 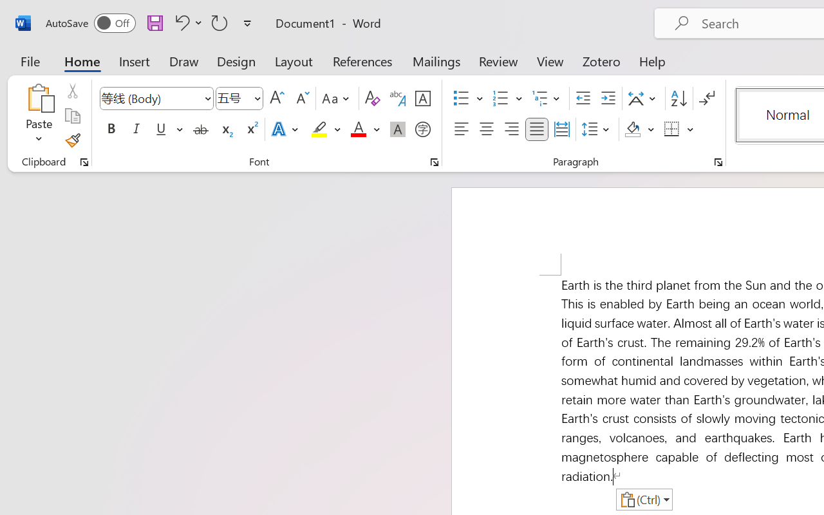 I want to click on Action: Paste alternatives, so click(x=644, y=500).